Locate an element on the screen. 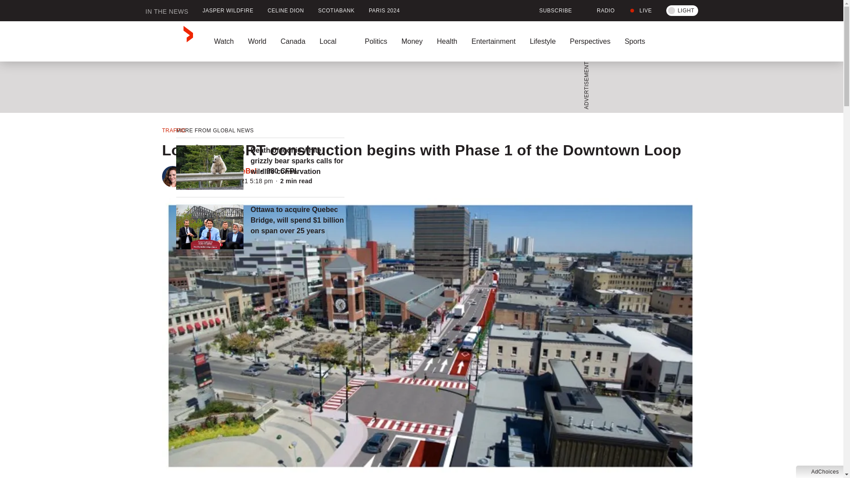  Lifestyle is located at coordinates (543, 41).